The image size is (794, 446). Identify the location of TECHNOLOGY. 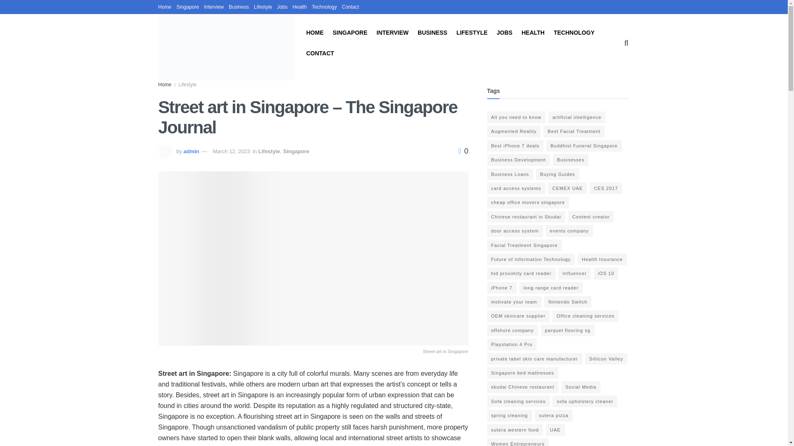
(574, 32).